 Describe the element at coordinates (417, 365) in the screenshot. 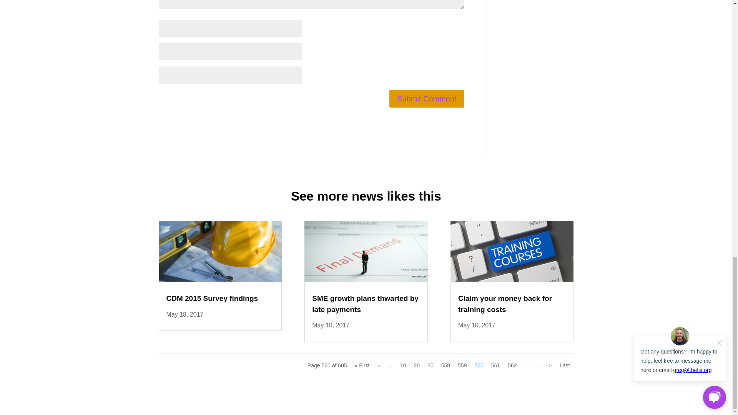

I see `Page 20` at that location.